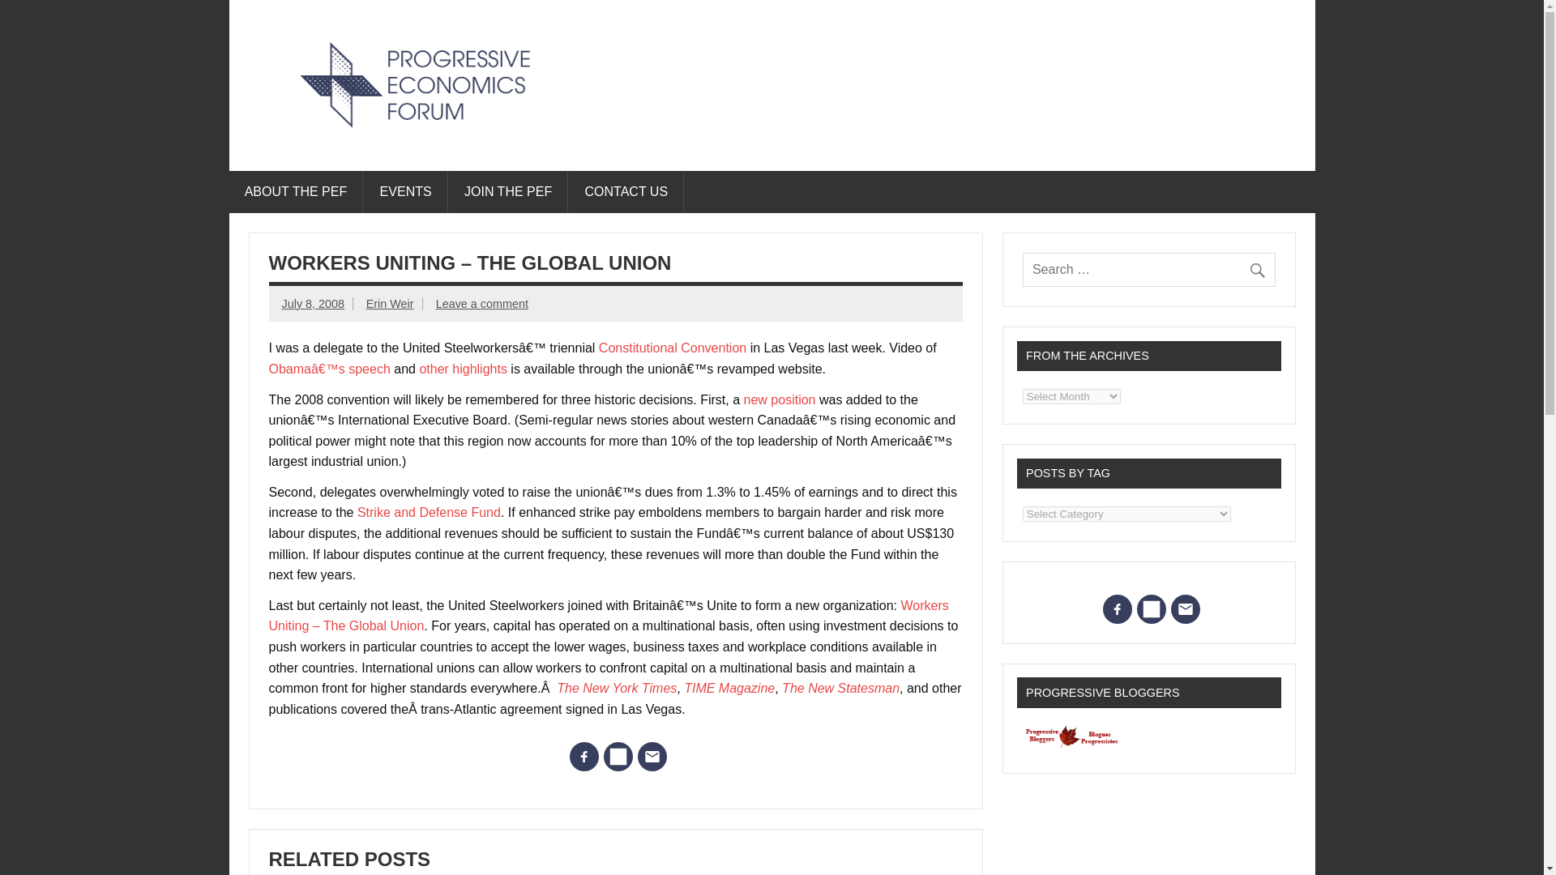  Describe the element at coordinates (617, 688) in the screenshot. I see `The New York Times` at that location.